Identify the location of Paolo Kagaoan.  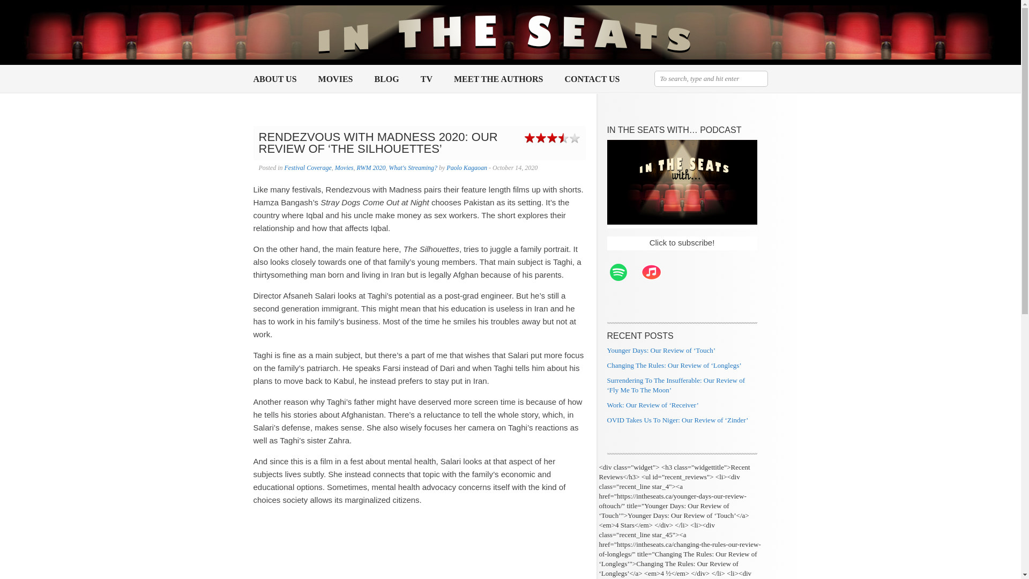
(466, 167).